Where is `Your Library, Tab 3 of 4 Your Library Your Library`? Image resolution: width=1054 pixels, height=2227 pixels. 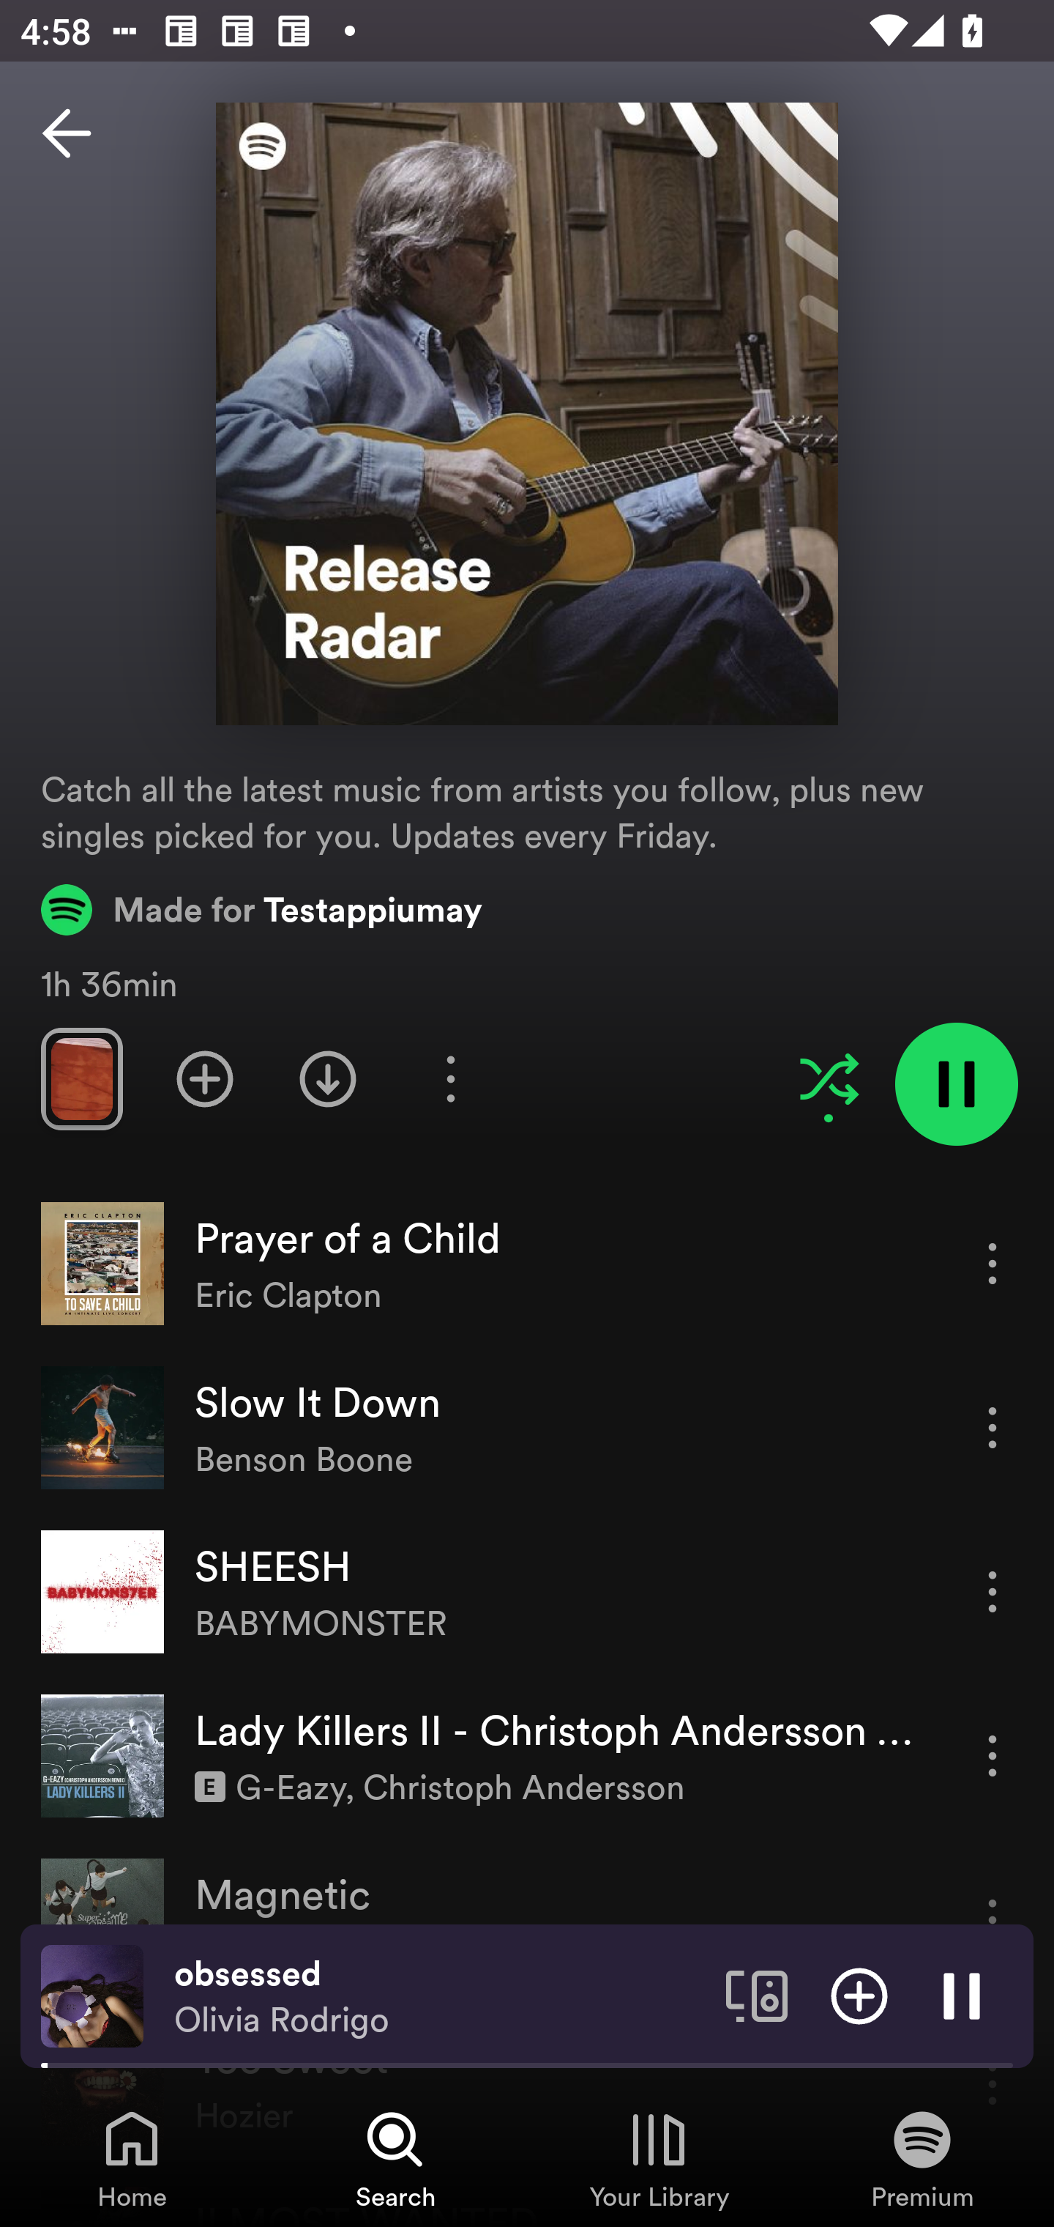 Your Library, Tab 3 of 4 Your Library Your Library is located at coordinates (659, 2158).